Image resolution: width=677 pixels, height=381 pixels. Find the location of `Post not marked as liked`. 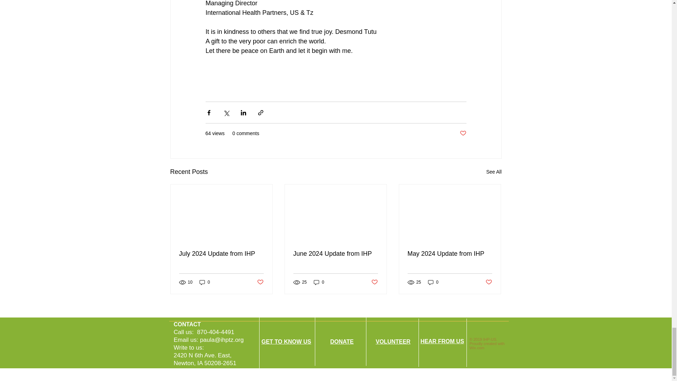

Post not marked as liked is located at coordinates (489, 282).